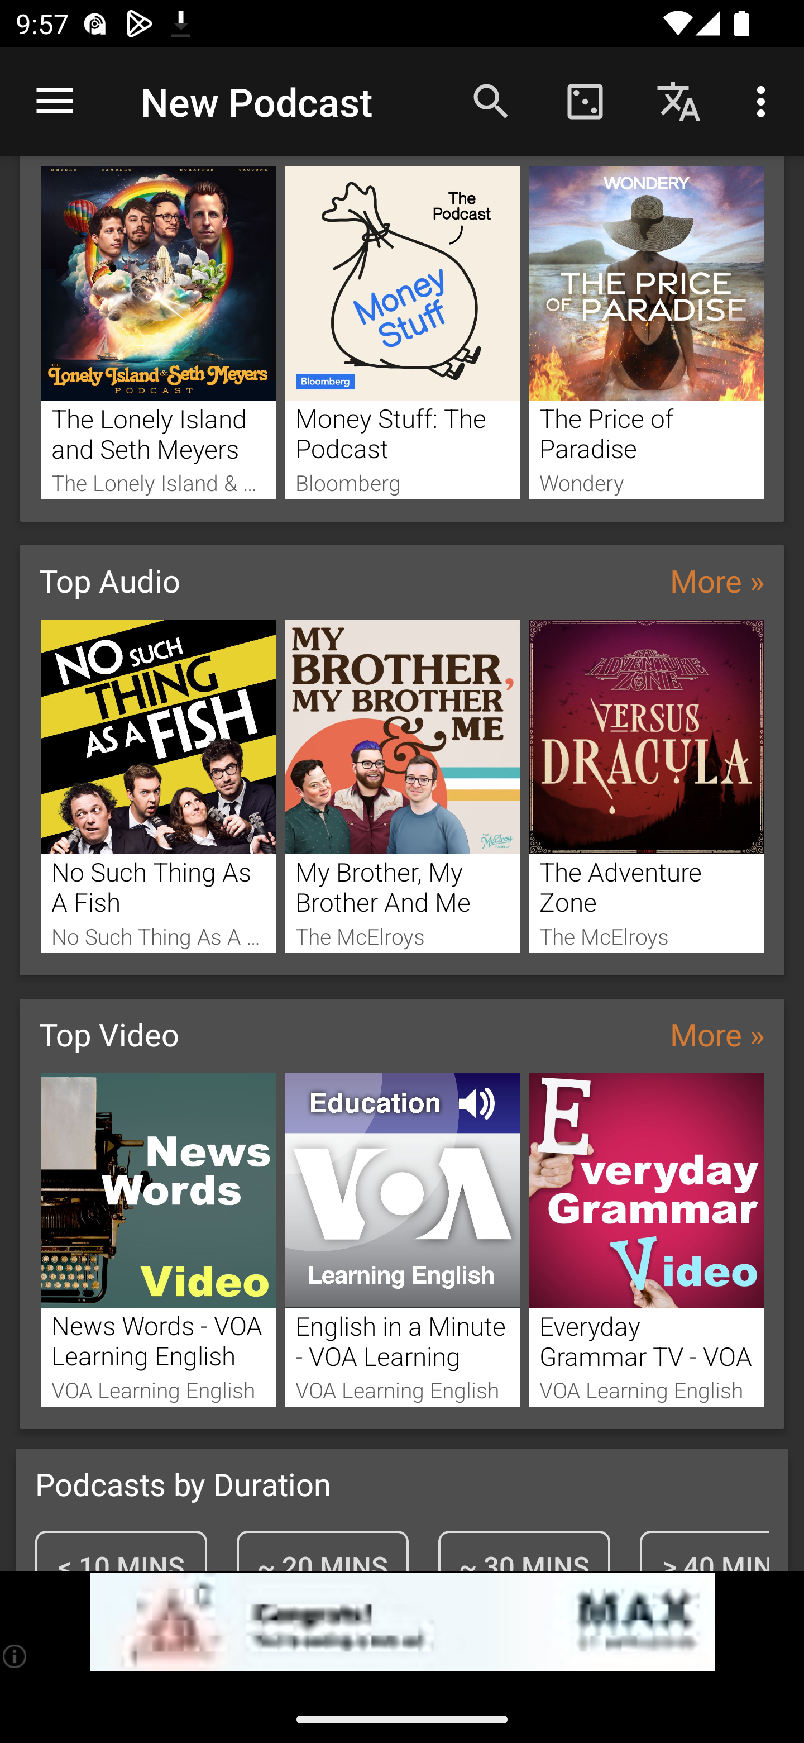 This screenshot has height=1743, width=804. What do you see at coordinates (16, 1656) in the screenshot?
I see `(i)` at bounding box center [16, 1656].